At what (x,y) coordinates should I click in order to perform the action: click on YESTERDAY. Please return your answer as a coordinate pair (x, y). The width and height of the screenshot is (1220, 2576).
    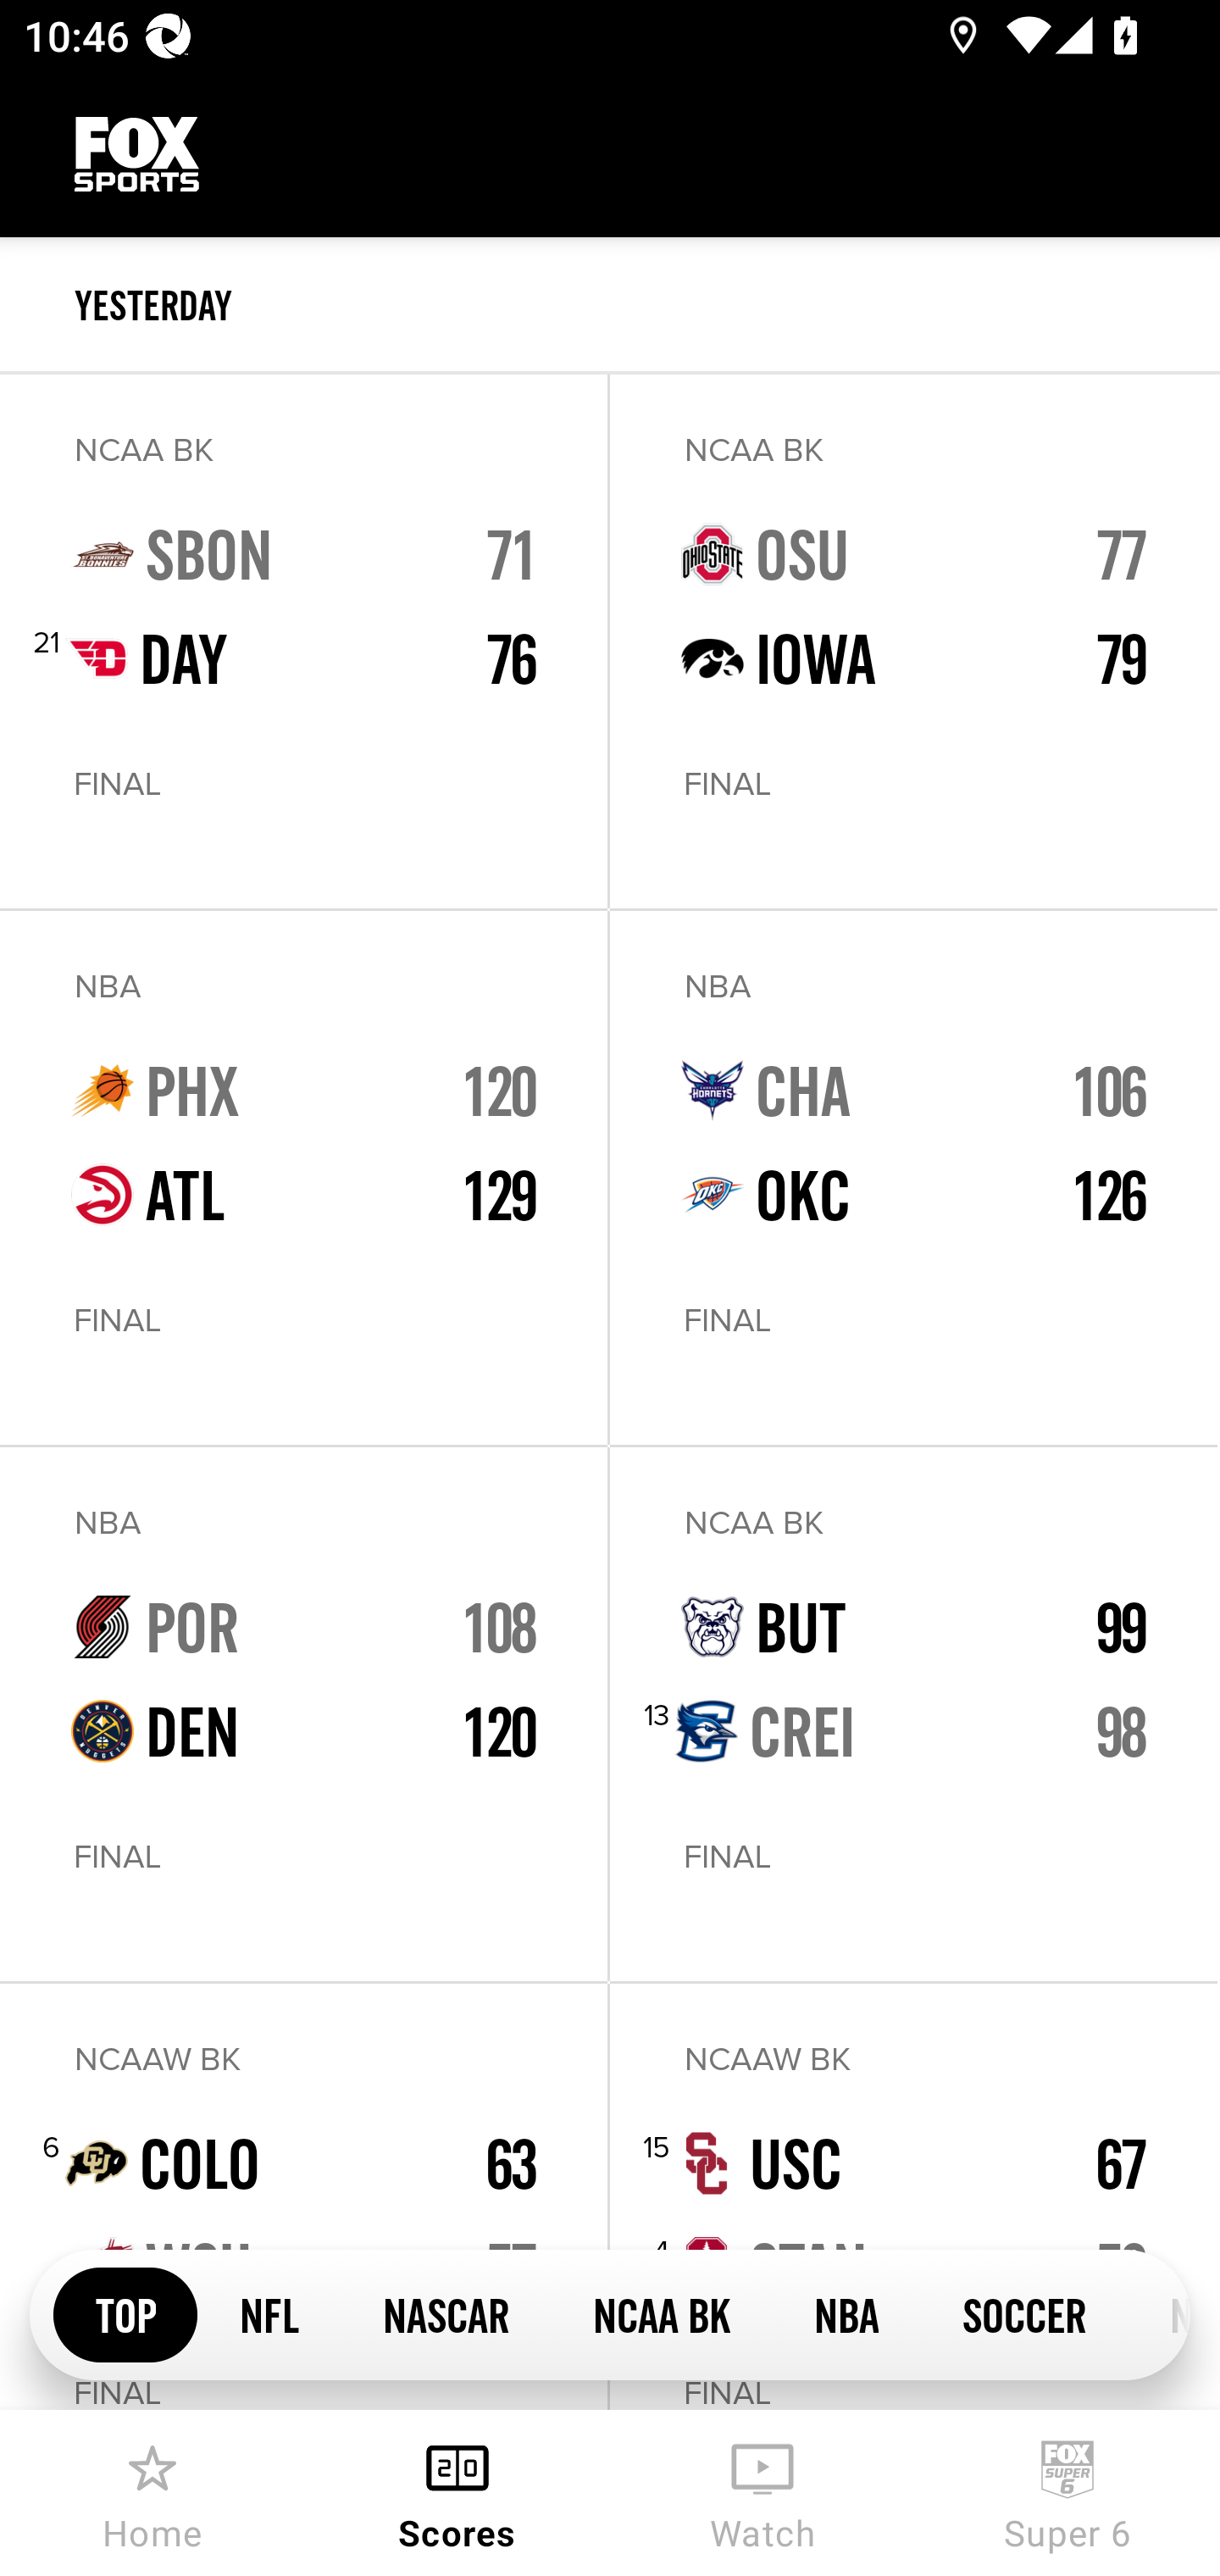
    Looking at the image, I should click on (647, 305).